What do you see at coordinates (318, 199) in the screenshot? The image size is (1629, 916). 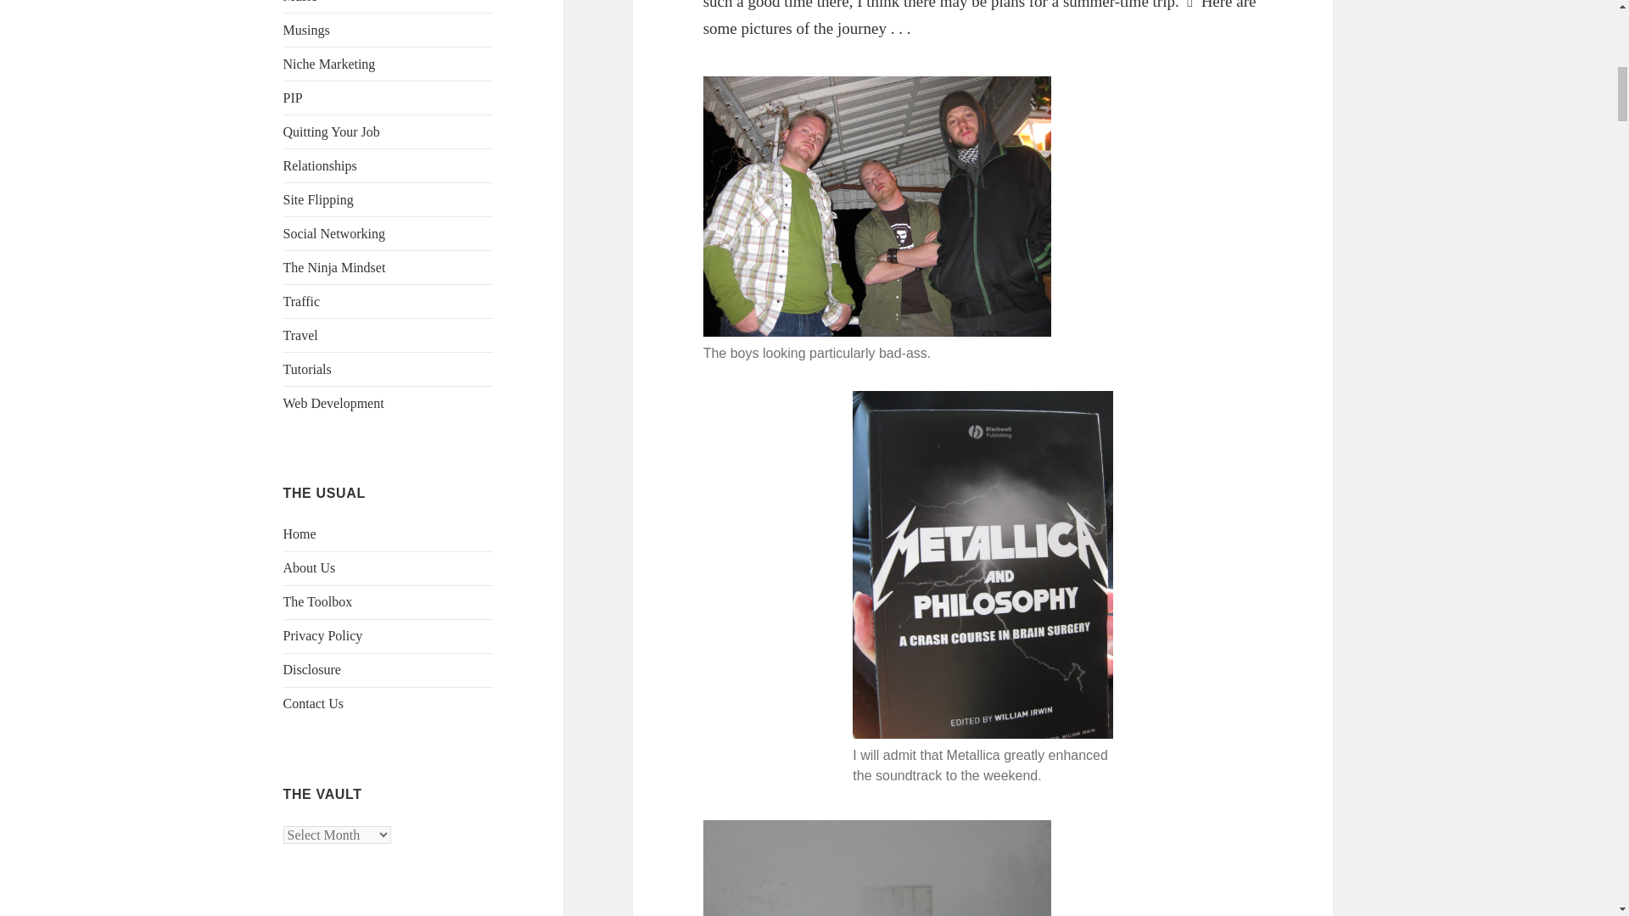 I see `Site Flipping` at bounding box center [318, 199].